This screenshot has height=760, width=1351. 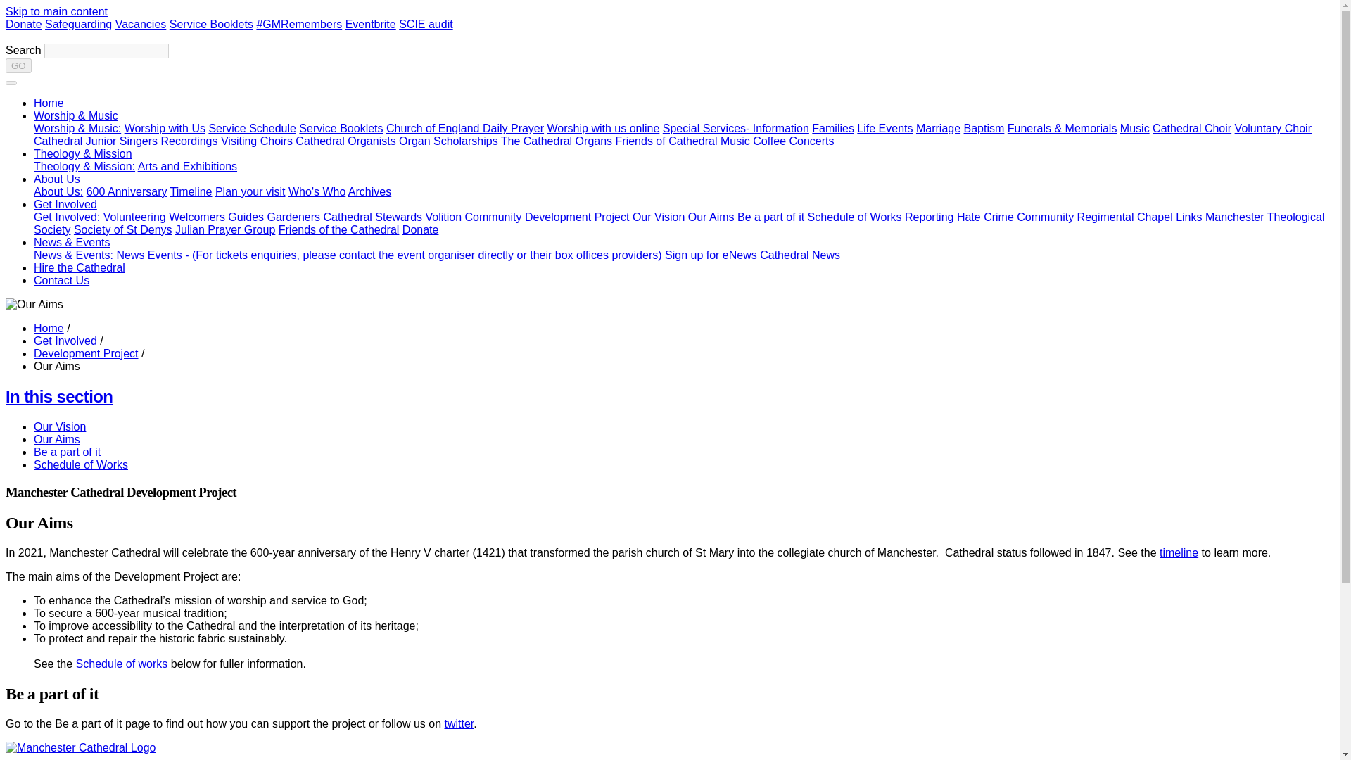 What do you see at coordinates (370, 24) in the screenshot?
I see `Eventbrite` at bounding box center [370, 24].